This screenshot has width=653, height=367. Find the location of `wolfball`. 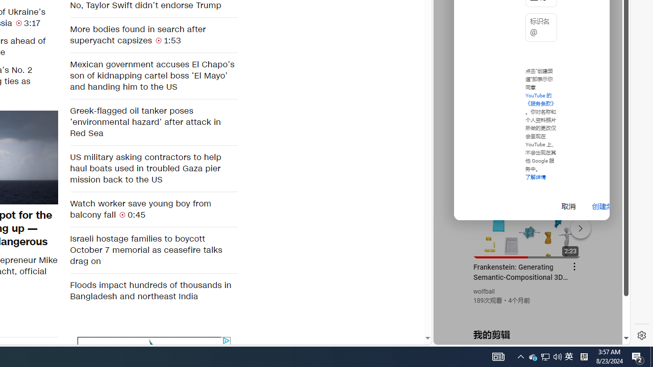

wolfball is located at coordinates (485, 292).